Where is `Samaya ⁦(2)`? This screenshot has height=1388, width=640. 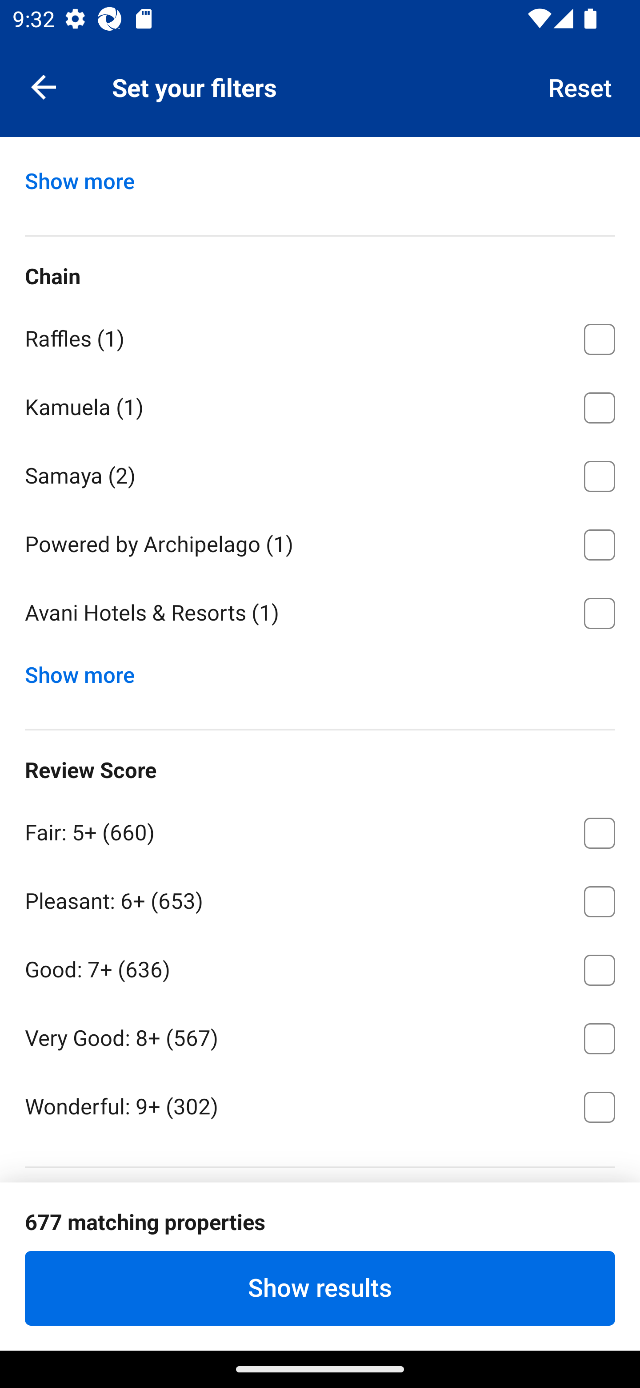 Samaya ⁦(2) is located at coordinates (320, 473).